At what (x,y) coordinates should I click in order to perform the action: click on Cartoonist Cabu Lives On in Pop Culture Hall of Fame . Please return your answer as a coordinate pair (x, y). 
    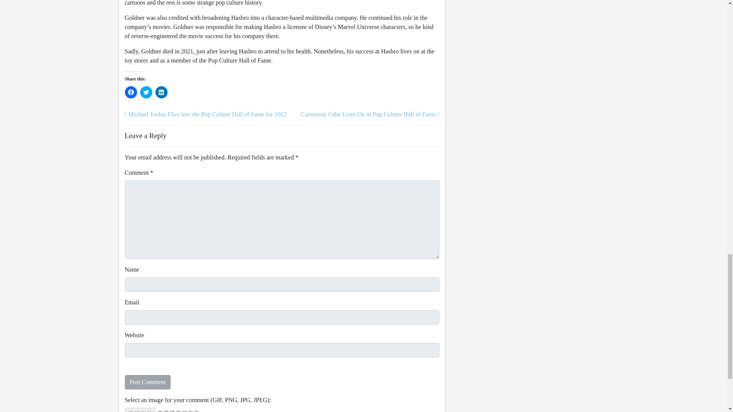
    Looking at the image, I should click on (370, 114).